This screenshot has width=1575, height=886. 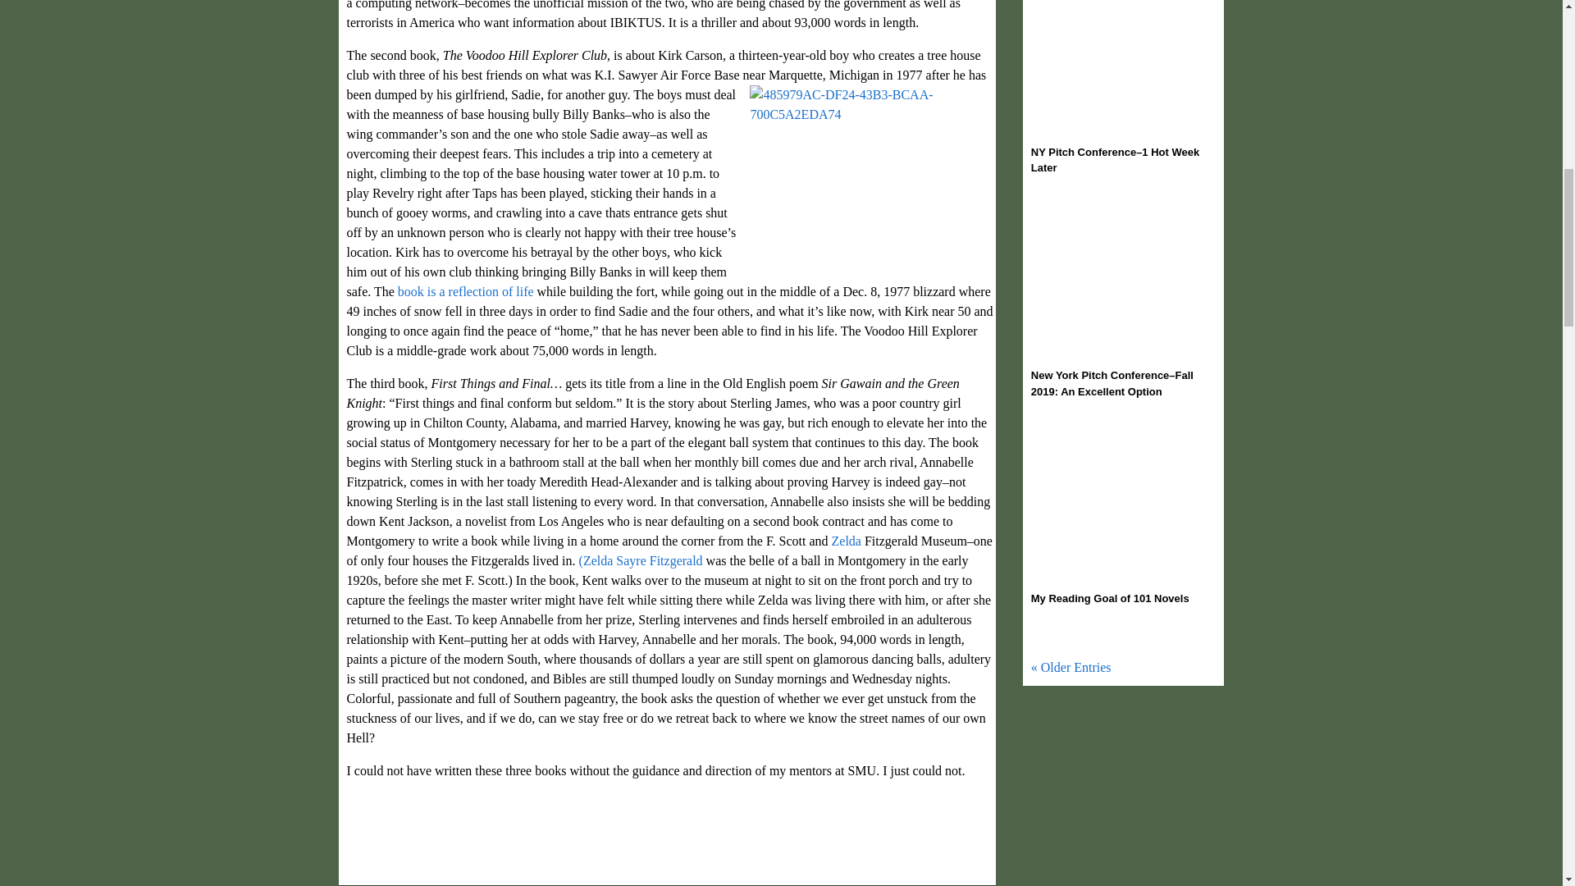 What do you see at coordinates (1110, 598) in the screenshot?
I see `My Reading Goal of 101 Novels` at bounding box center [1110, 598].